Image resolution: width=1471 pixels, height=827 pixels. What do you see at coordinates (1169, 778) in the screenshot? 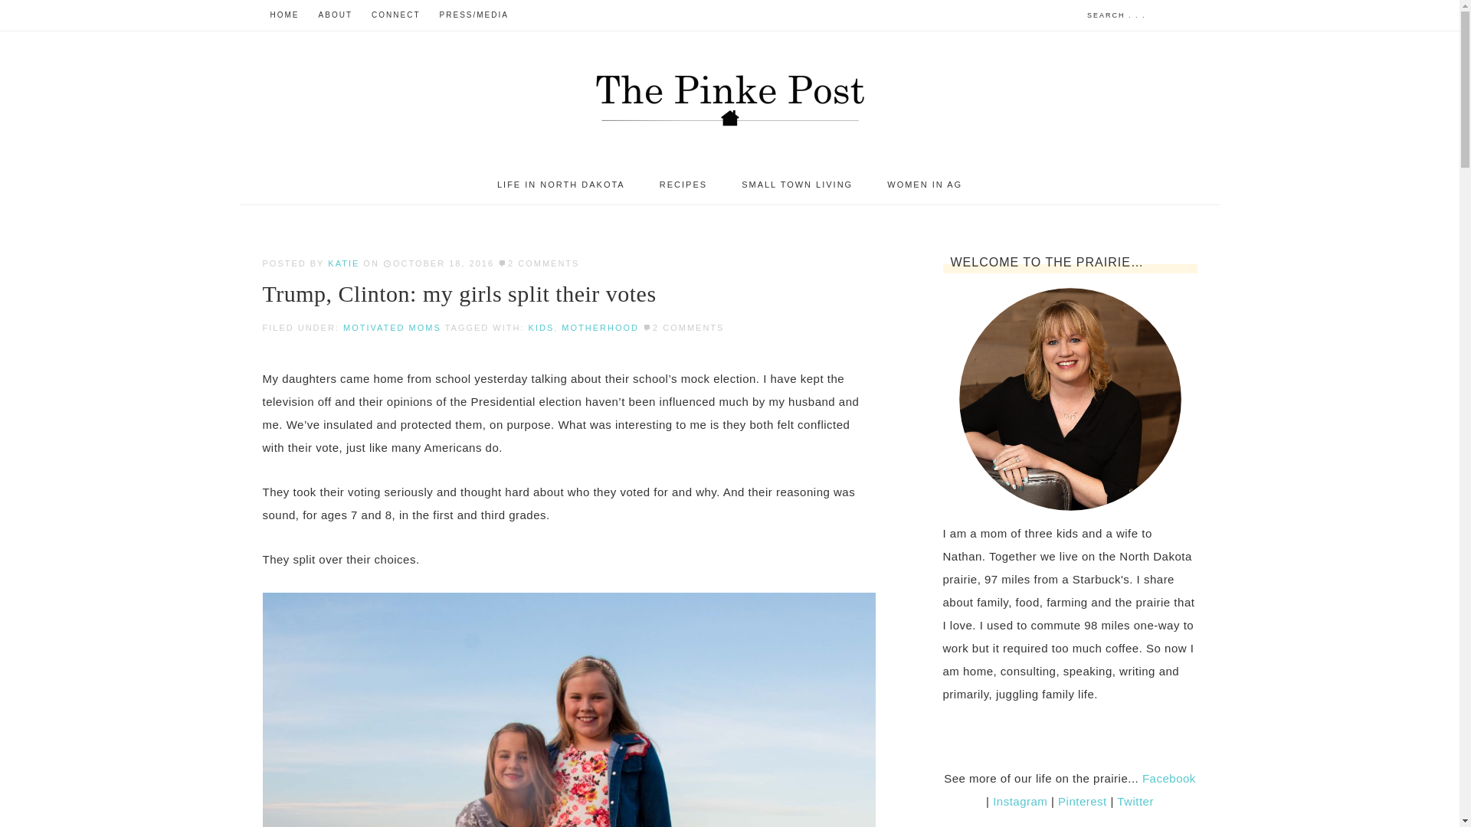
I see `Facebook` at bounding box center [1169, 778].